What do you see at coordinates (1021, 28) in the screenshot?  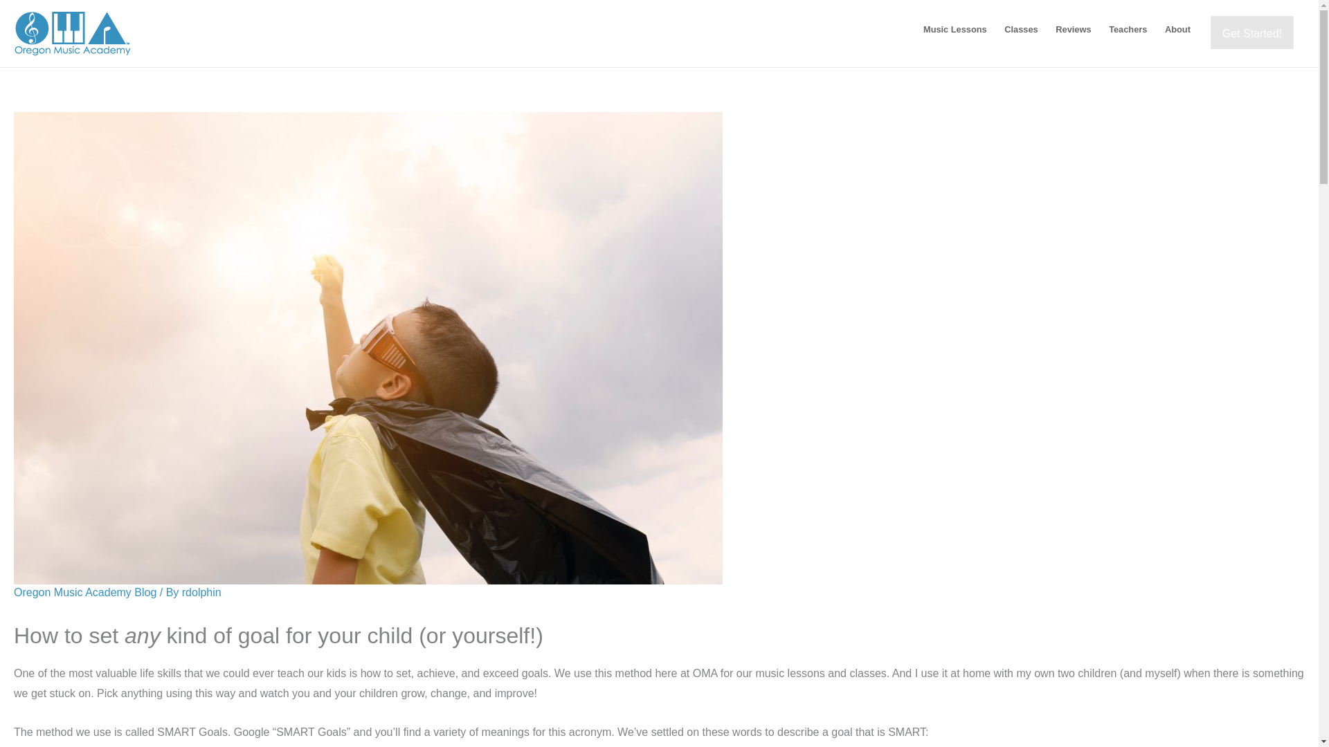 I see `Classes` at bounding box center [1021, 28].